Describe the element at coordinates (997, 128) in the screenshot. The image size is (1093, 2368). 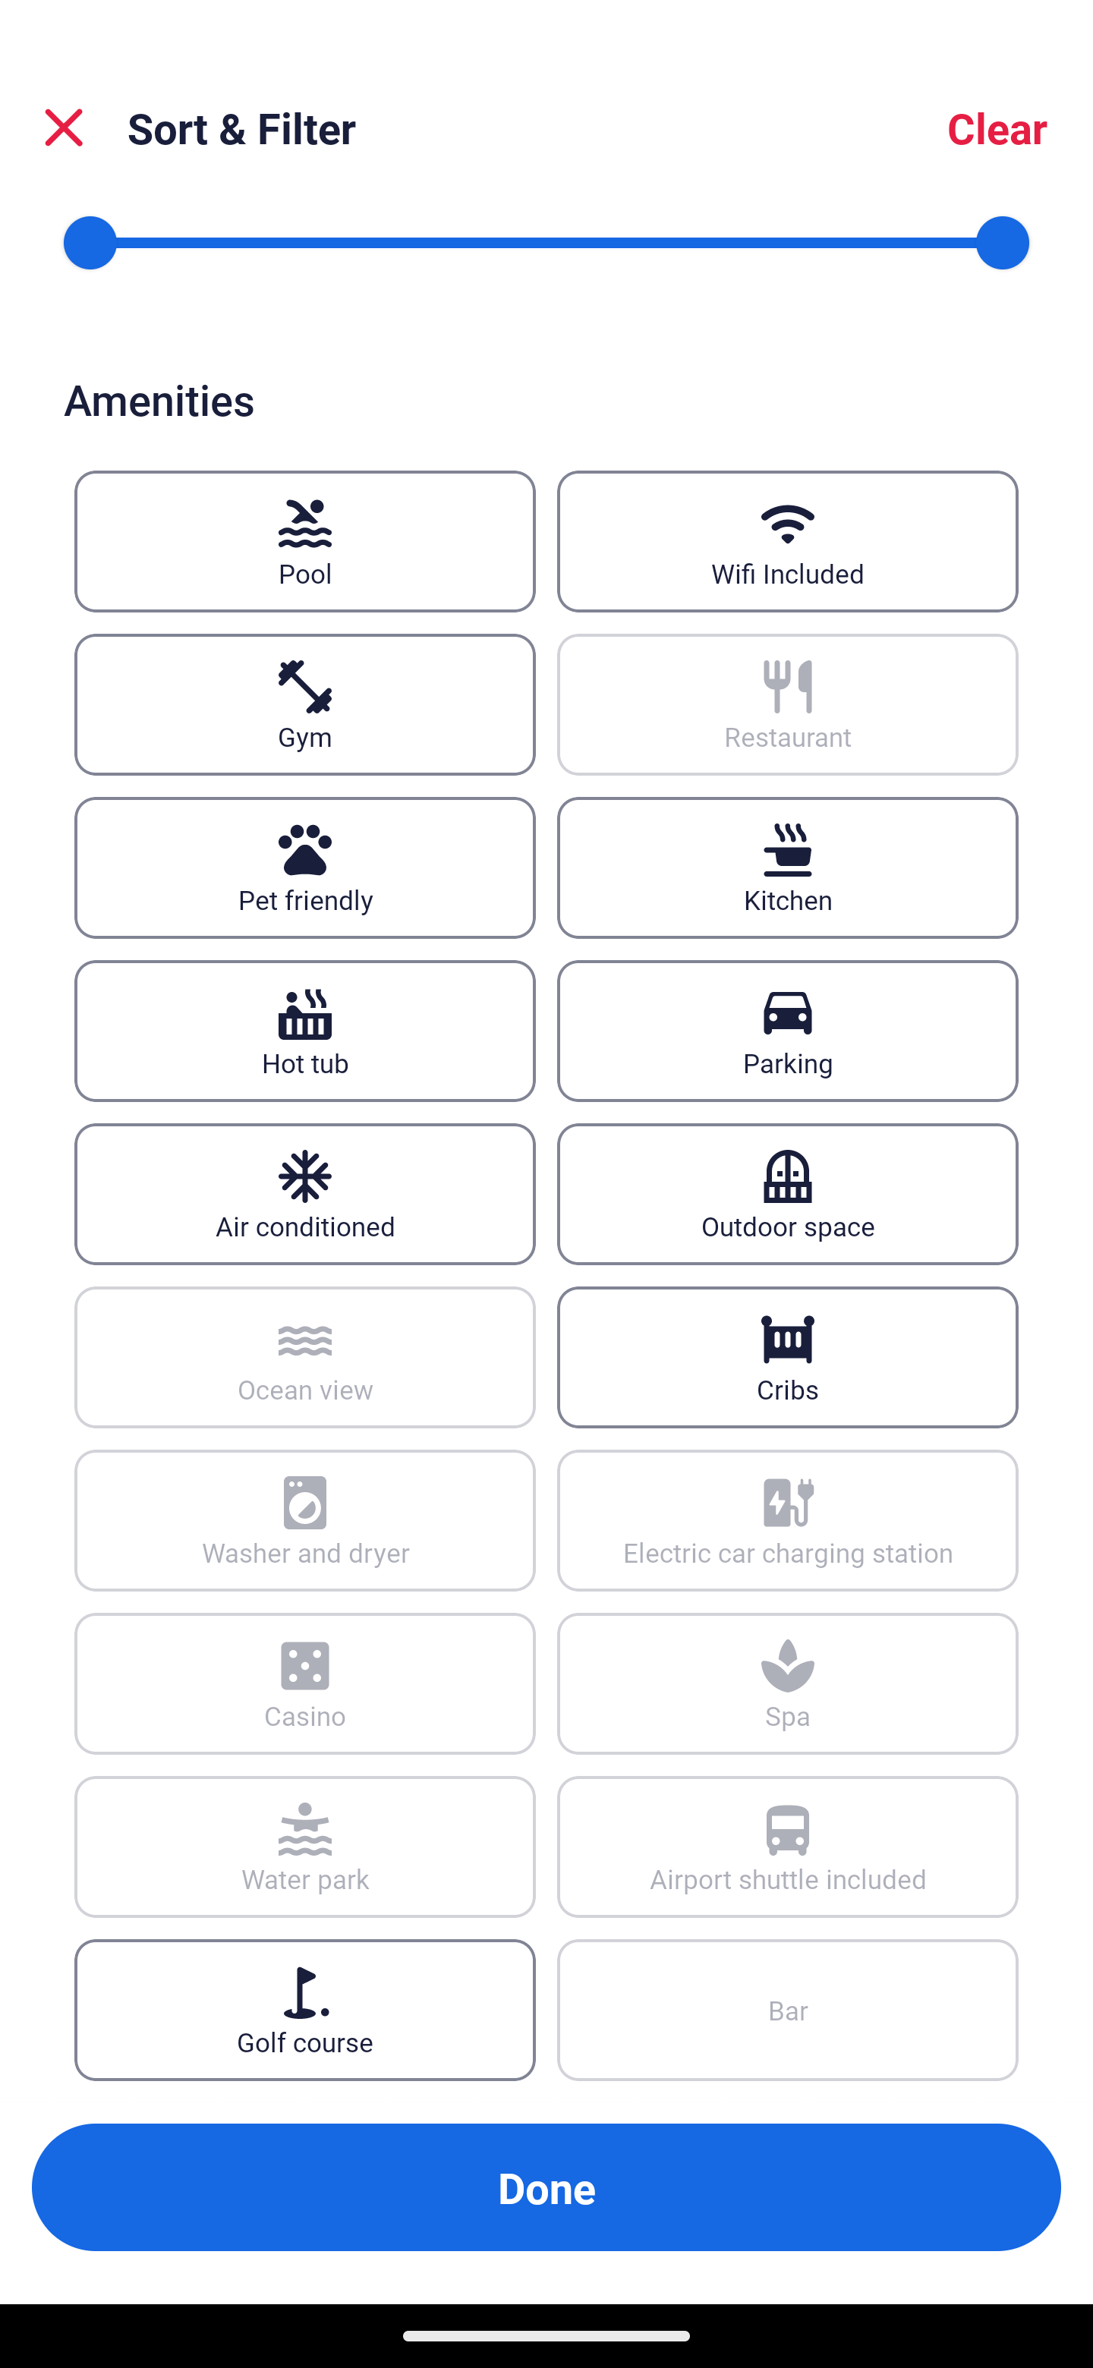
I see `Clear` at that location.